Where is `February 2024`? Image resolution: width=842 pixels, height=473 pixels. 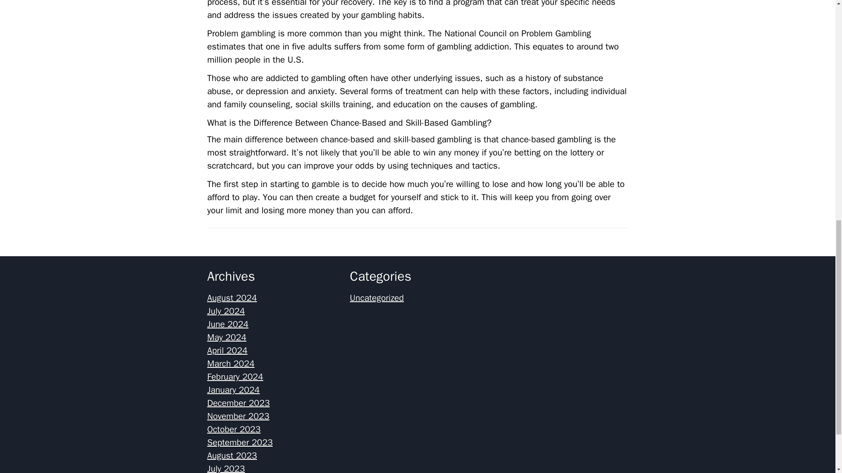 February 2024 is located at coordinates (235, 377).